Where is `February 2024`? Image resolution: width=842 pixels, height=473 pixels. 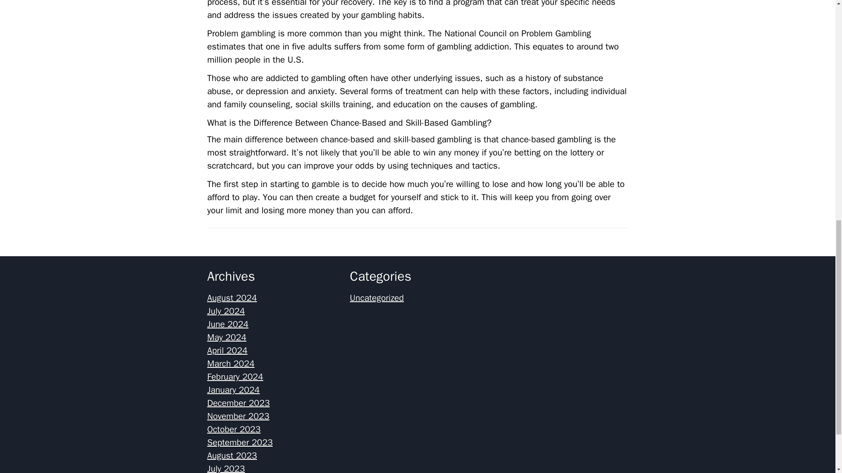 February 2024 is located at coordinates (235, 377).